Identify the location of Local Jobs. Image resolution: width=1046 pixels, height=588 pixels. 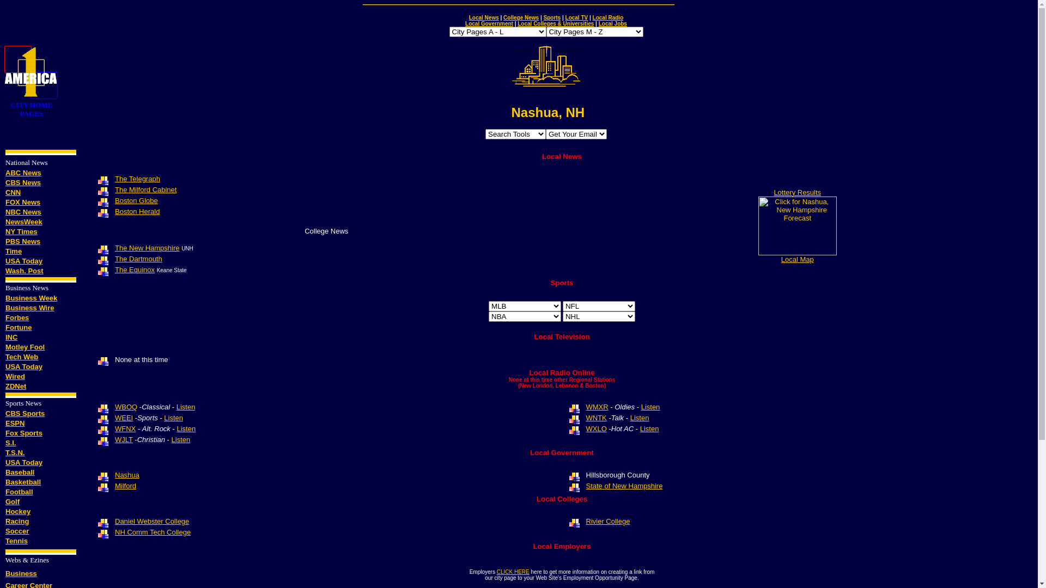
(613, 24).